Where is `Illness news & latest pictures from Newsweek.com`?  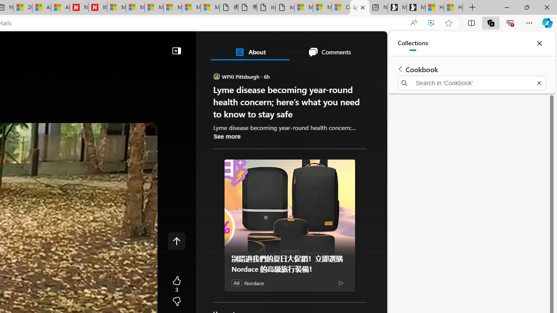
Illness news & latest pictures from Newsweek.com is located at coordinates (97, 8).